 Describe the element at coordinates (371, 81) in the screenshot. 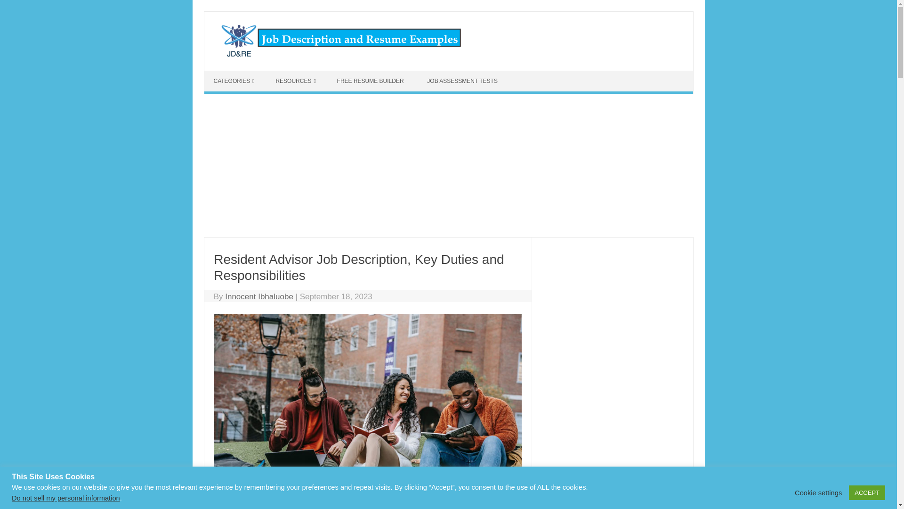

I see `FREE RESUME BUILDER` at that location.